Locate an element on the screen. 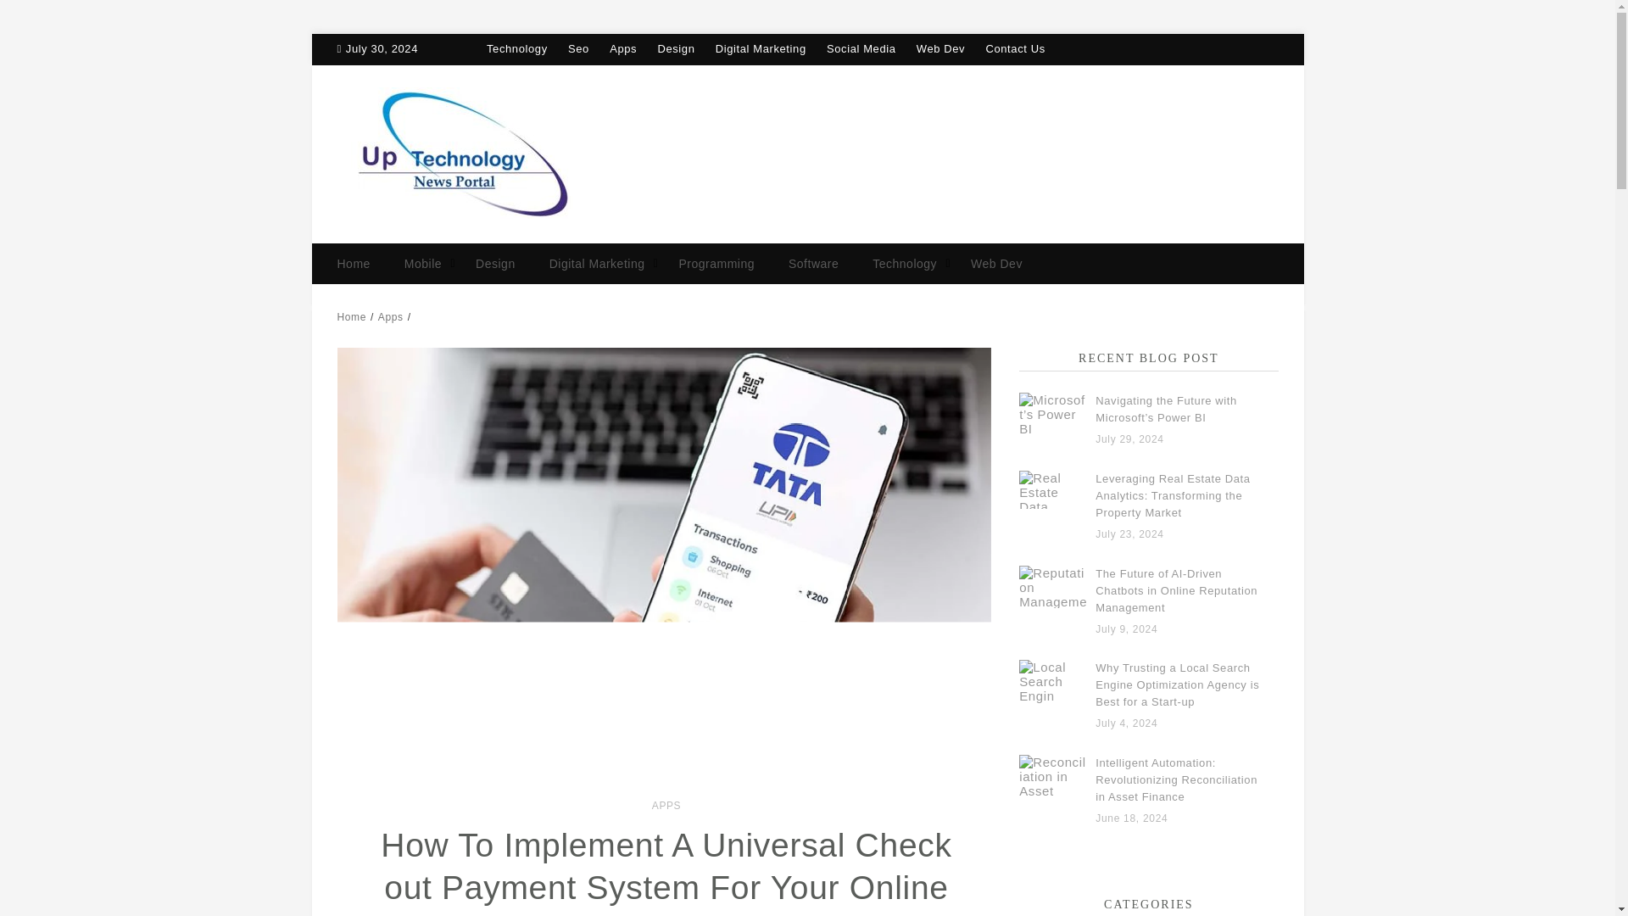 The height and width of the screenshot is (916, 1628). Apps is located at coordinates (622, 47).